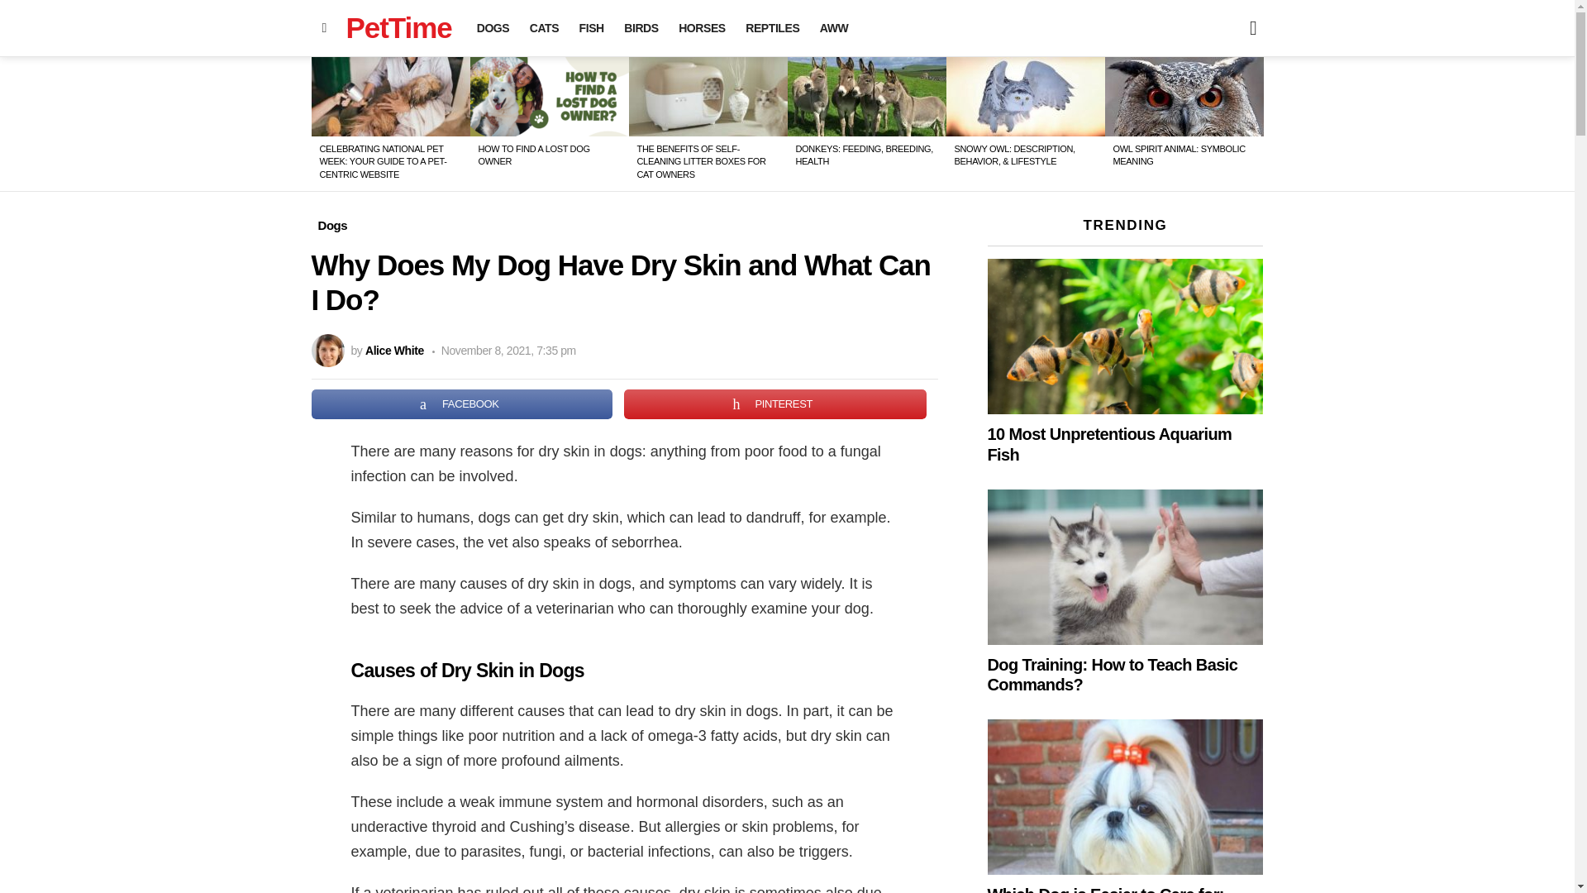  Describe the element at coordinates (700, 161) in the screenshot. I see `THE BENEFITS OF SELF-CLEANING LITTER BOXES FOR CAT OWNERS` at that location.